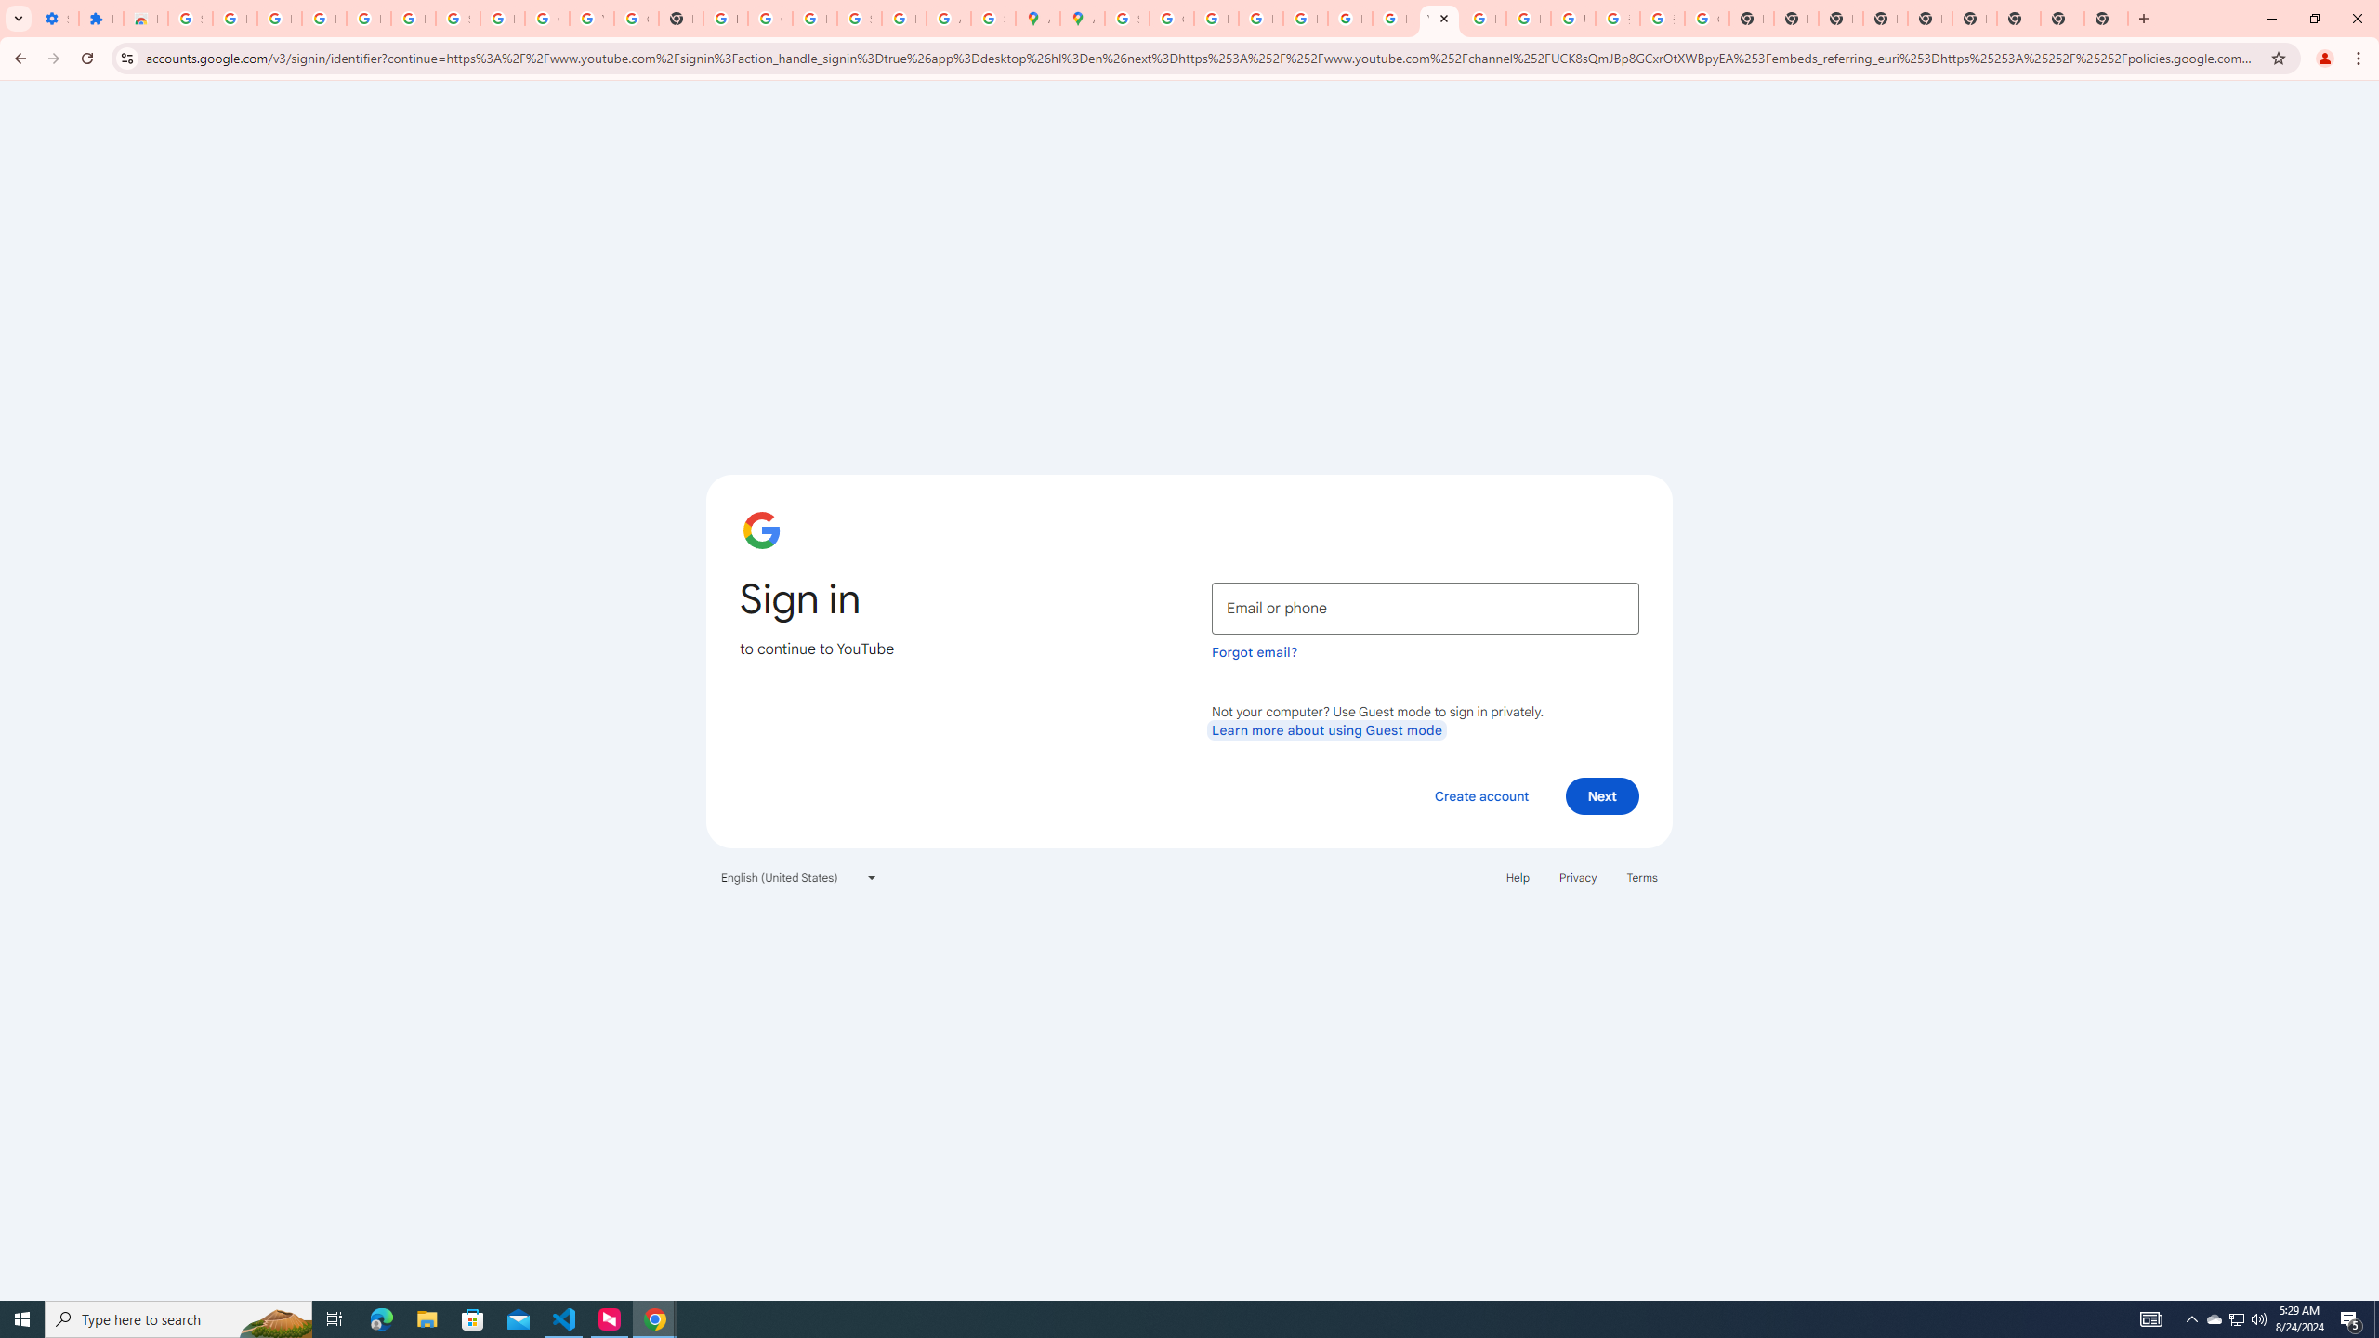 The height and width of the screenshot is (1338, 2379). What do you see at coordinates (1260, 19) in the screenshot?
I see `Privacy Help Center - Policies Help` at bounding box center [1260, 19].